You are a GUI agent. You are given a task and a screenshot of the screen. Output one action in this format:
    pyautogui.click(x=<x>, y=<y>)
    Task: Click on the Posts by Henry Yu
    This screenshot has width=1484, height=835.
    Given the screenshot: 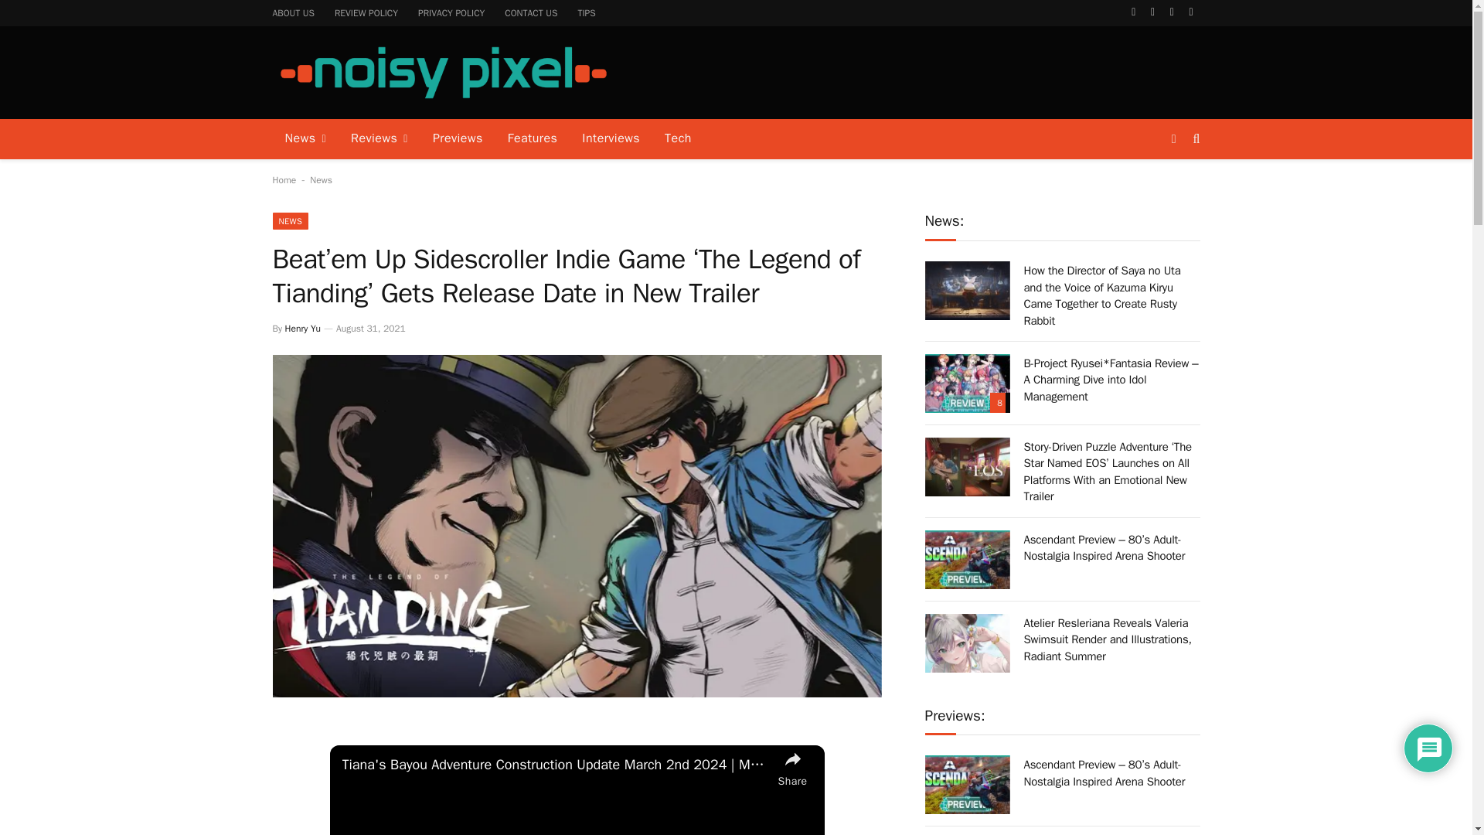 What is the action you would take?
    pyautogui.click(x=303, y=328)
    